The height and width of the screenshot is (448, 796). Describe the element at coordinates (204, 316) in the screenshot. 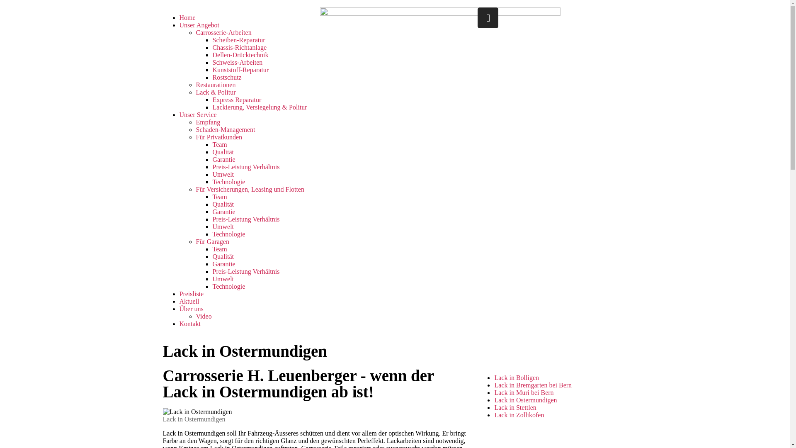

I see `Video` at that location.